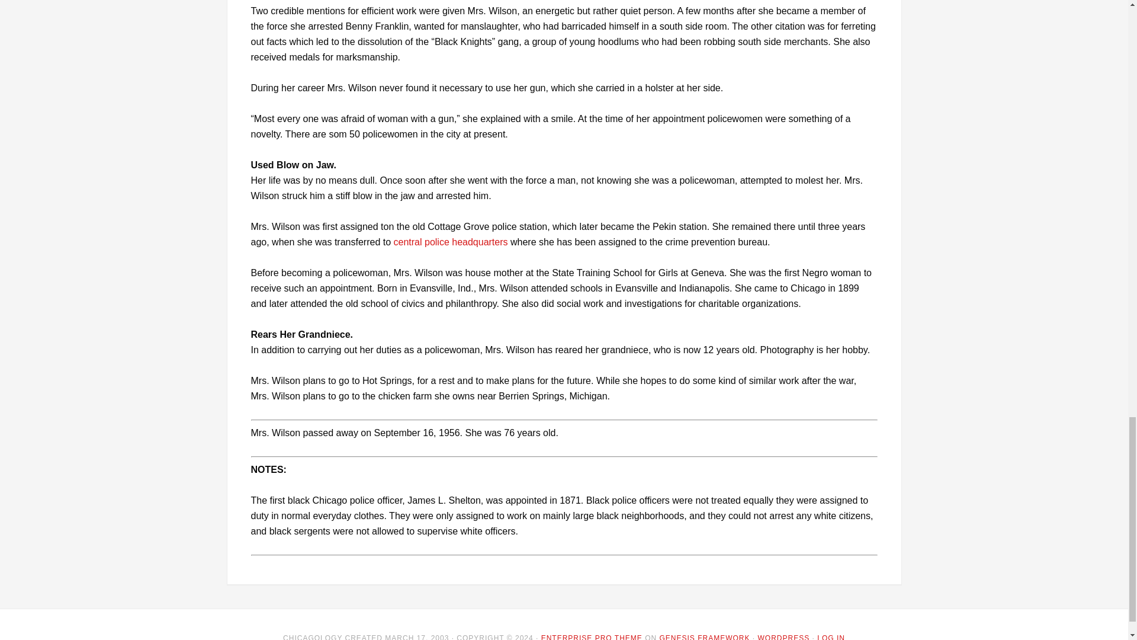 The image size is (1137, 640). What do you see at coordinates (705, 637) in the screenshot?
I see `GENESIS FRAMEWORK` at bounding box center [705, 637].